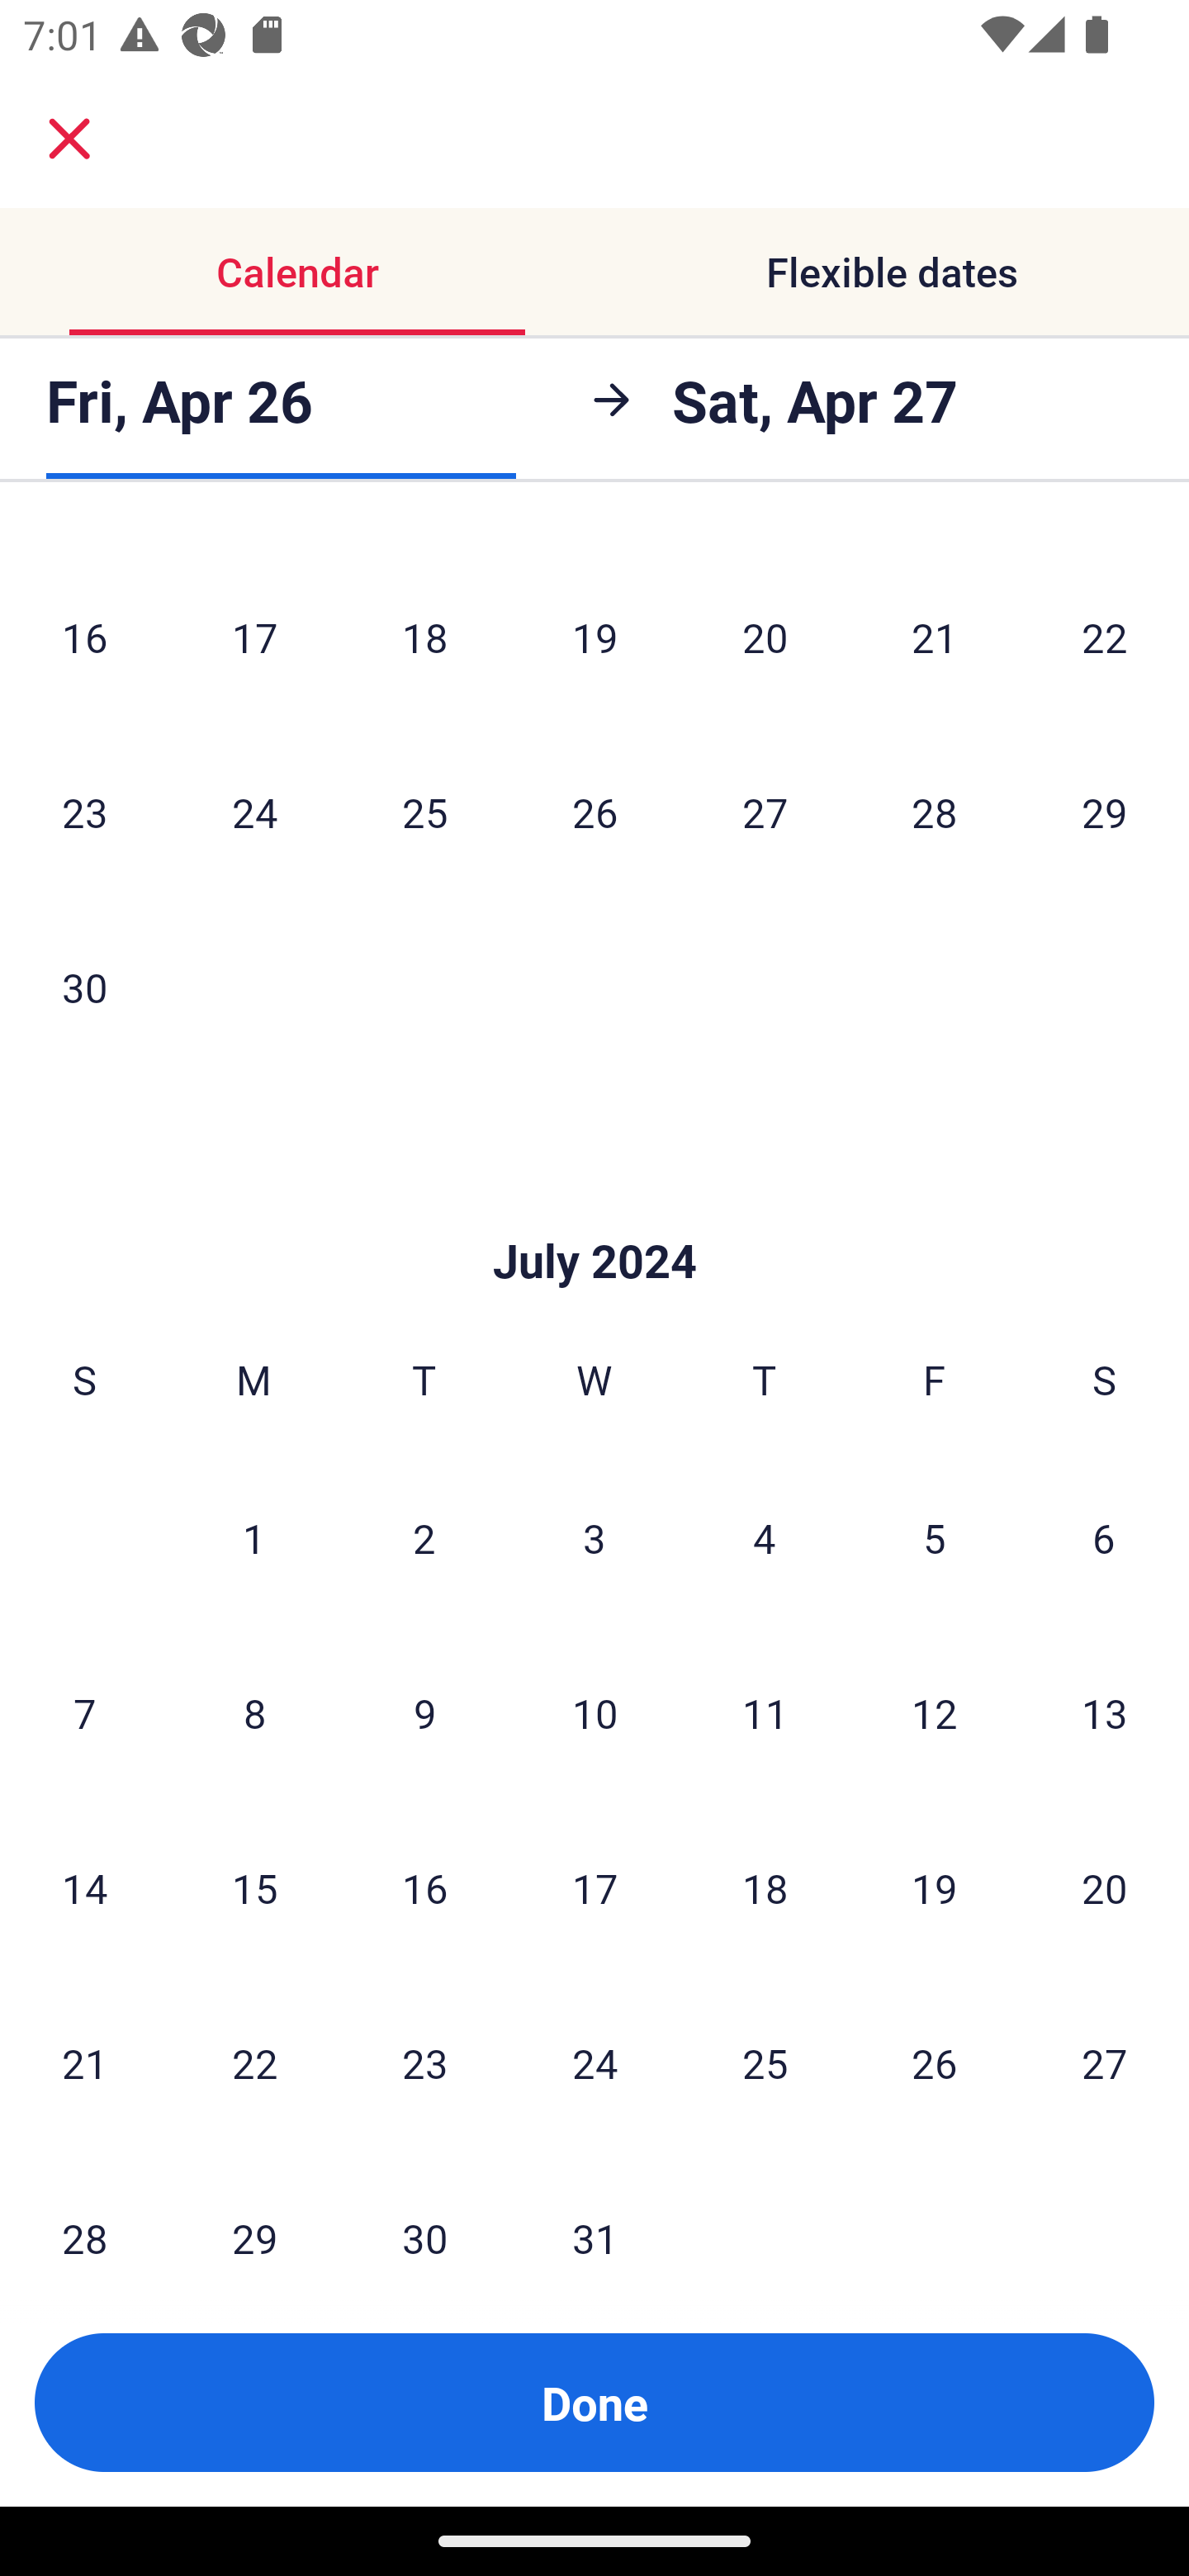  What do you see at coordinates (69, 139) in the screenshot?
I see `close.` at bounding box center [69, 139].